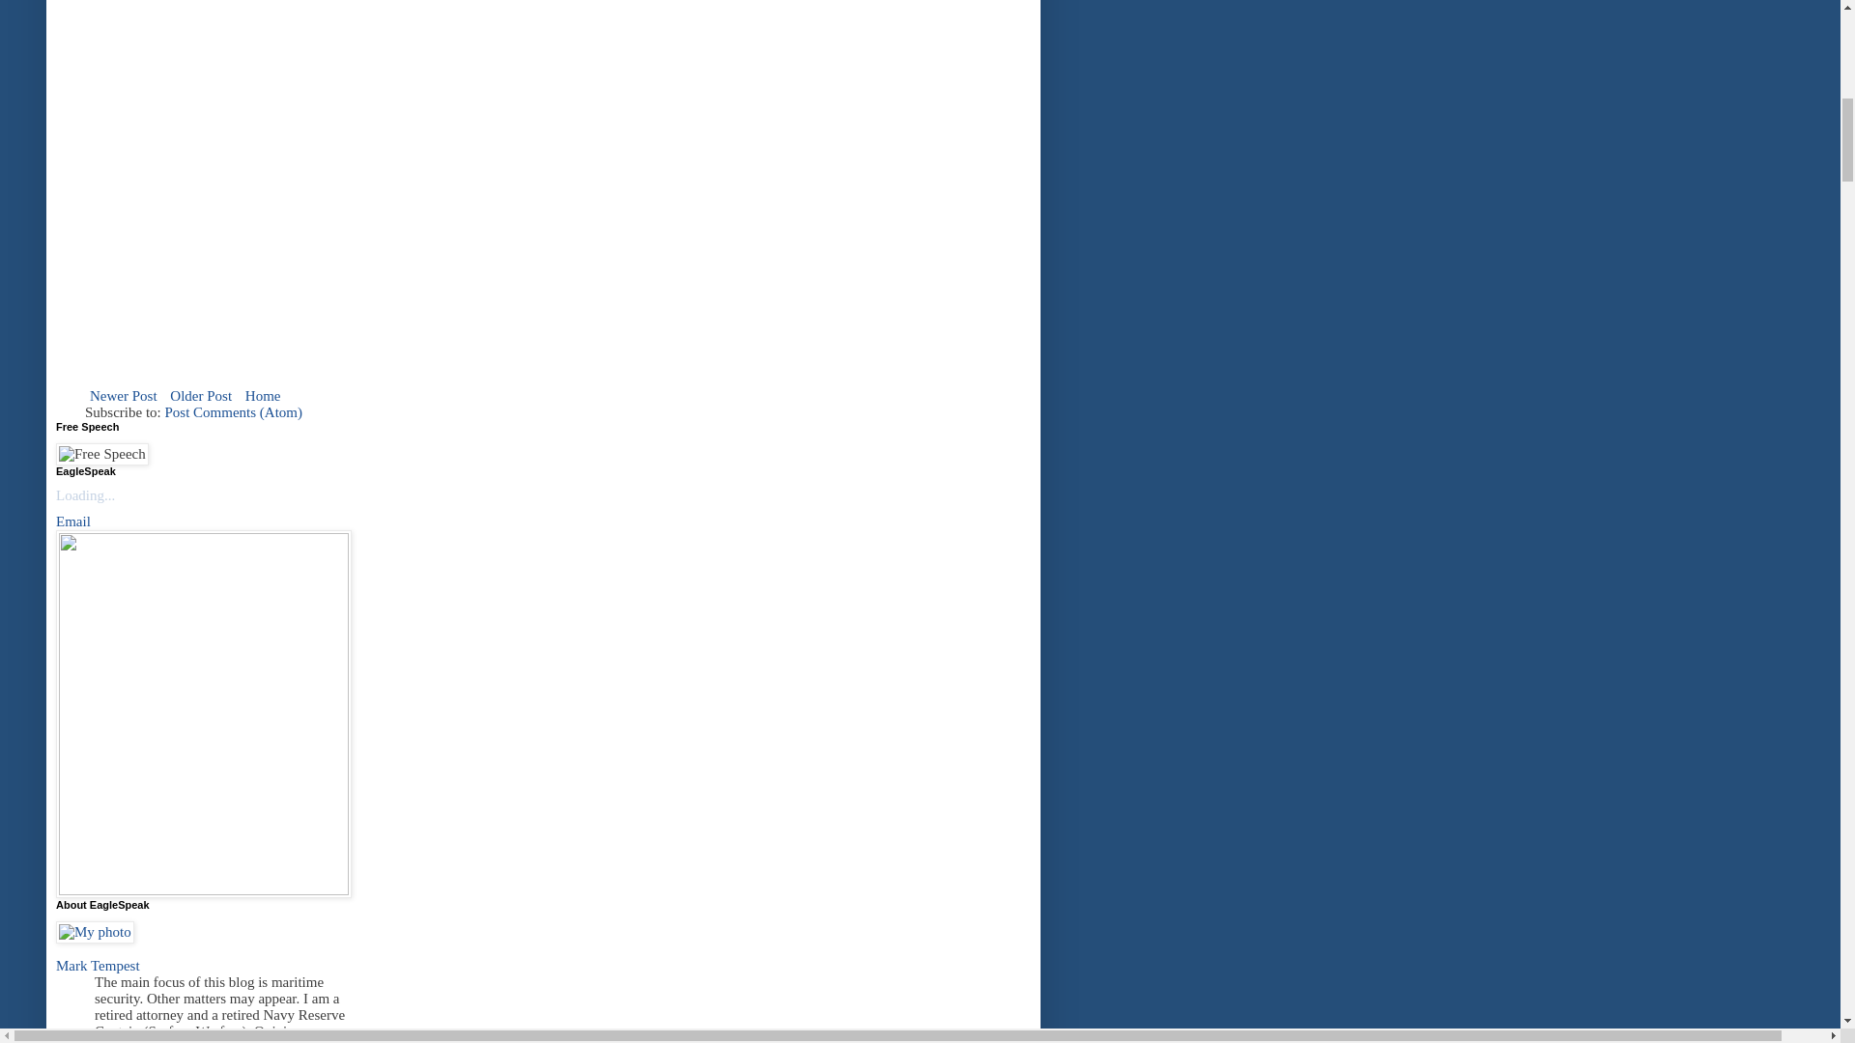  I want to click on Older Post, so click(201, 396).